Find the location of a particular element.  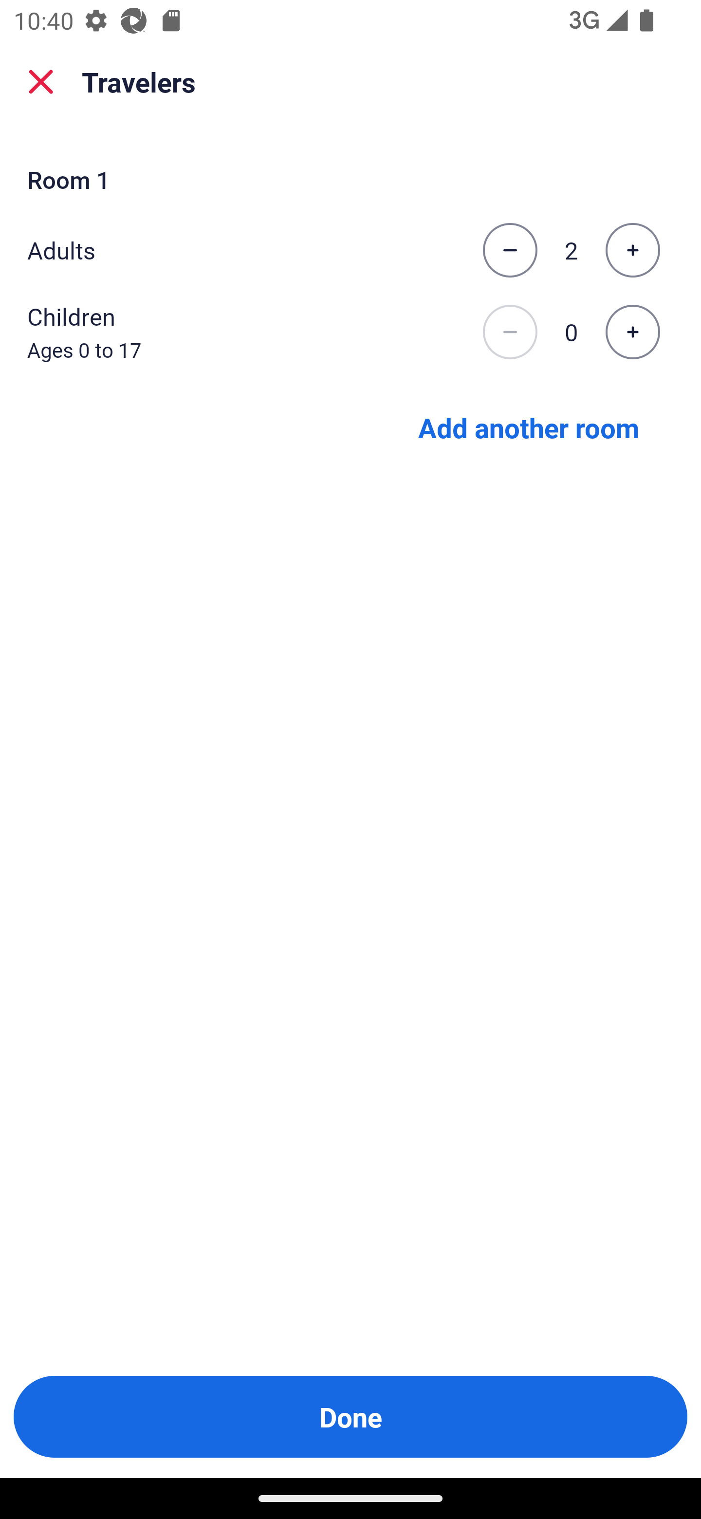

Decrease the number of adults is located at coordinates (510, 250).